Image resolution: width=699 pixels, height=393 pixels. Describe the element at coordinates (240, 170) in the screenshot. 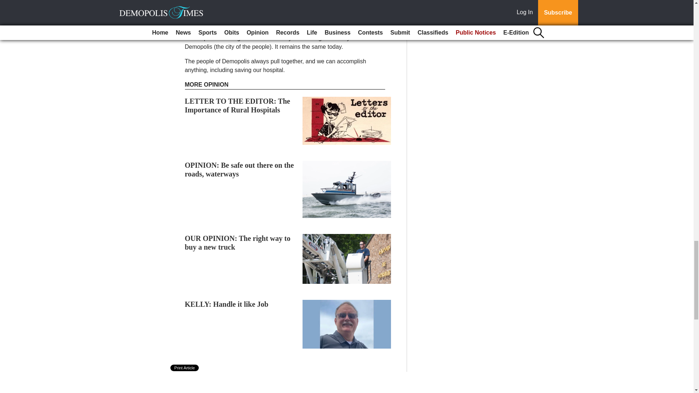

I see `OPINION: Be safe out there on the roads, waterways` at that location.